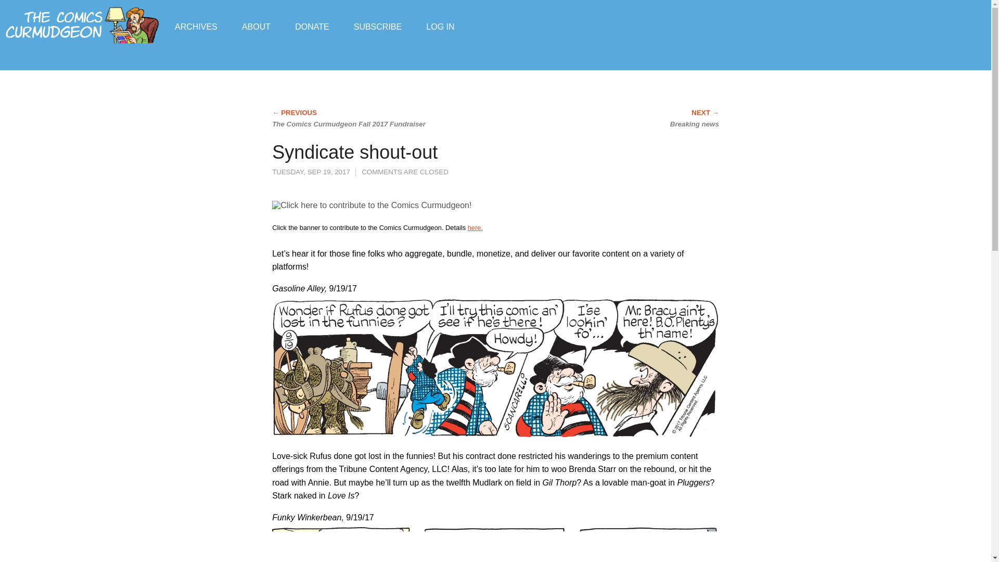 This screenshot has width=999, height=562. What do you see at coordinates (475, 227) in the screenshot?
I see `here.` at bounding box center [475, 227].